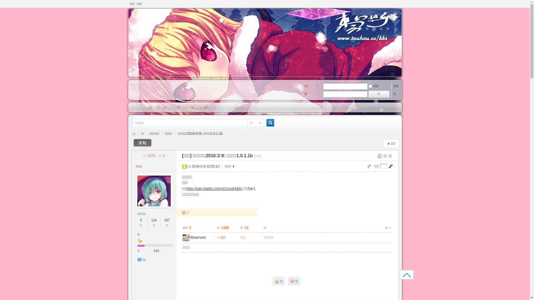 Image resolution: width=534 pixels, height=300 pixels. What do you see at coordinates (141, 220) in the screenshot?
I see `0` at bounding box center [141, 220].